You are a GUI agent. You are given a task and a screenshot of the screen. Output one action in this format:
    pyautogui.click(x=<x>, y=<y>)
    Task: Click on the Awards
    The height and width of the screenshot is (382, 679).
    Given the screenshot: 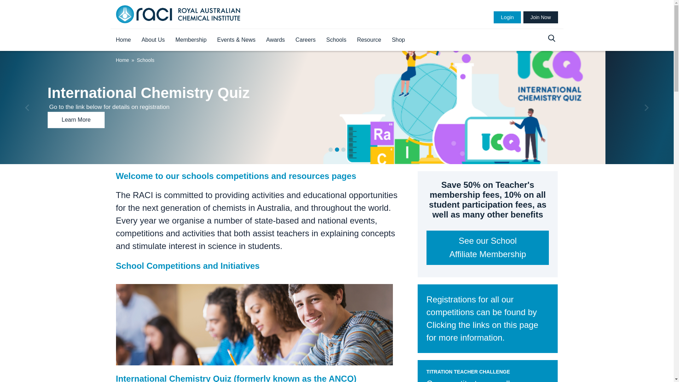 What is the action you would take?
    pyautogui.click(x=276, y=40)
    